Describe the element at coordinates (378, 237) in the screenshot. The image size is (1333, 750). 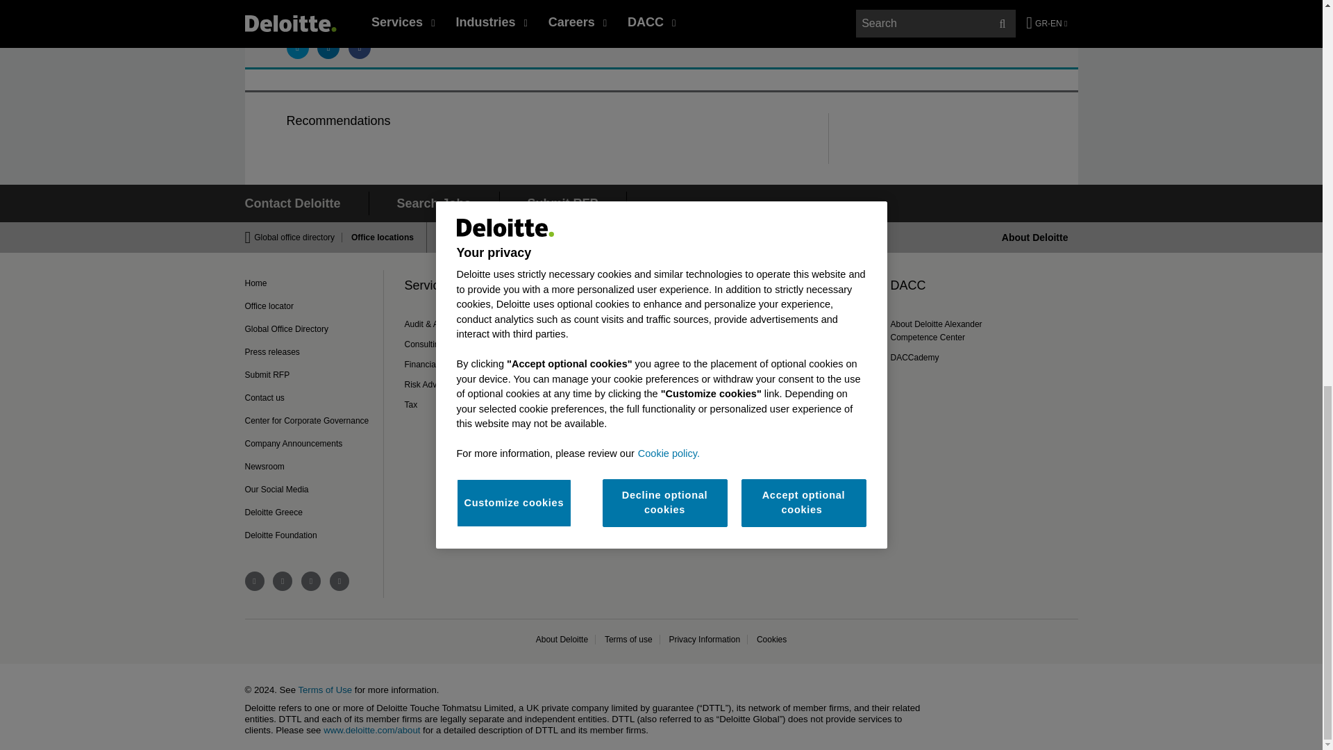
I see `Office locations` at that location.